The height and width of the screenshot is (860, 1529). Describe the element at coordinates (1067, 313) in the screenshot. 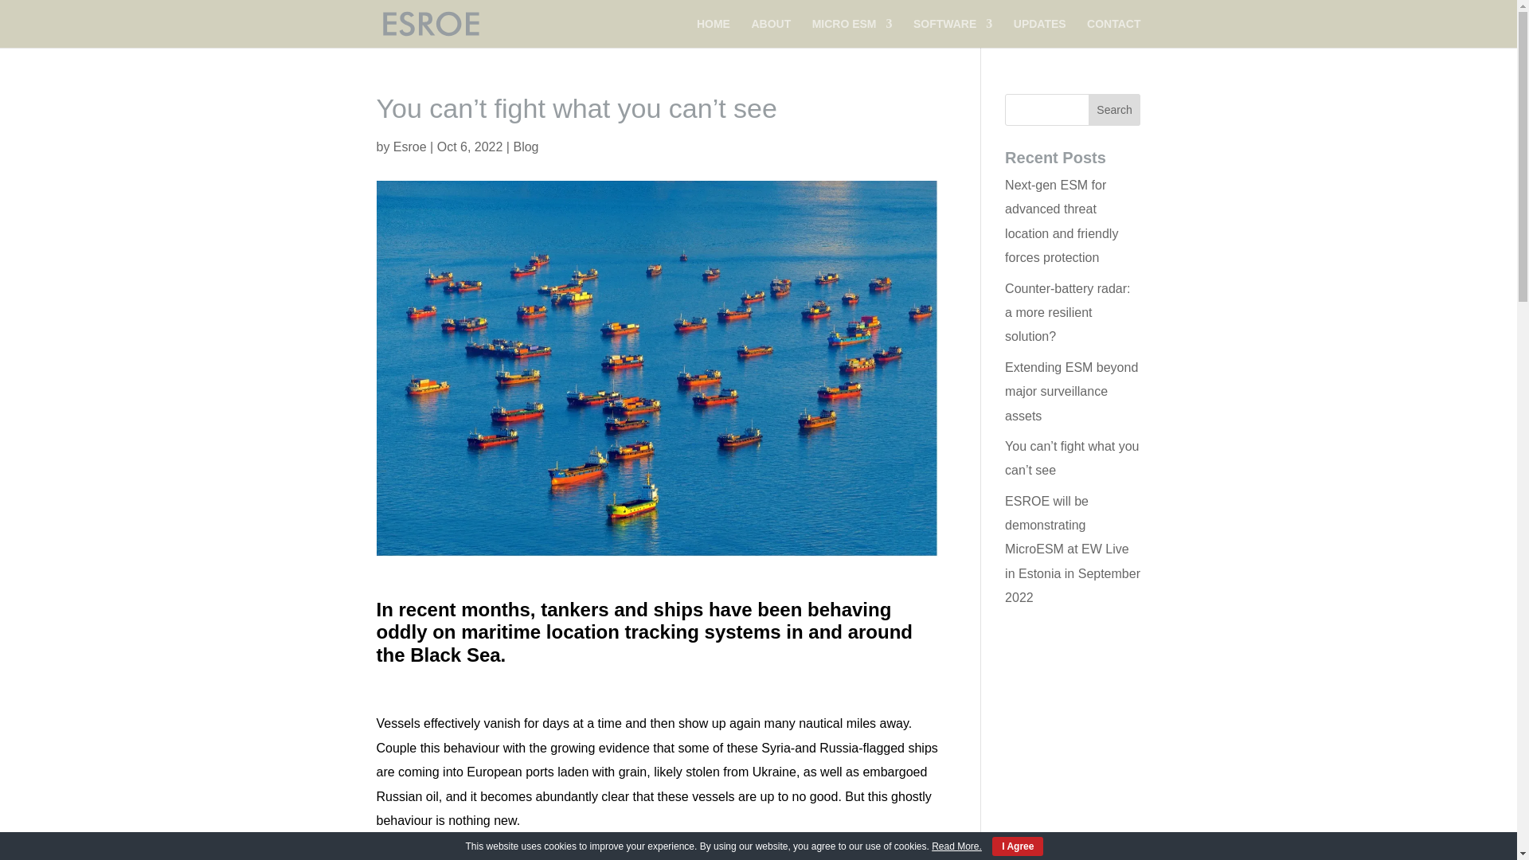

I see `Counter-battery radar: a more resilient solution?` at that location.